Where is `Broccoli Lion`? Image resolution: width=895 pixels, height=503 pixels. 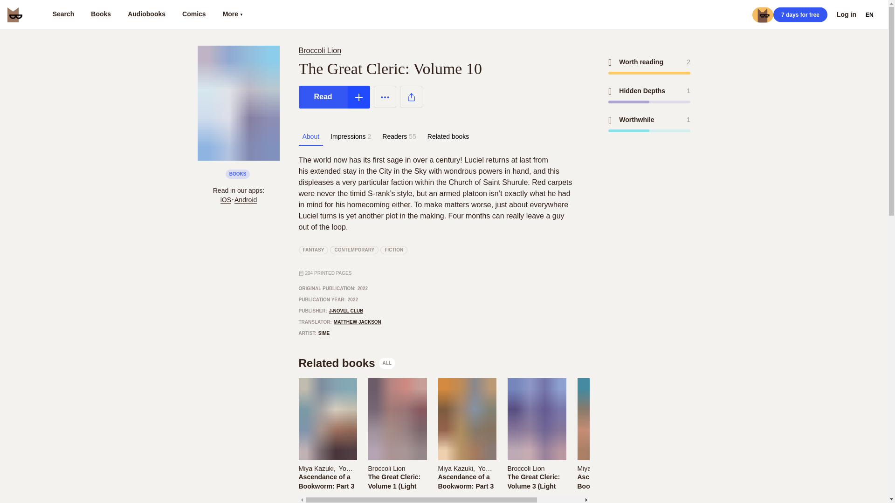
Broccoli Lion is located at coordinates (467, 468).